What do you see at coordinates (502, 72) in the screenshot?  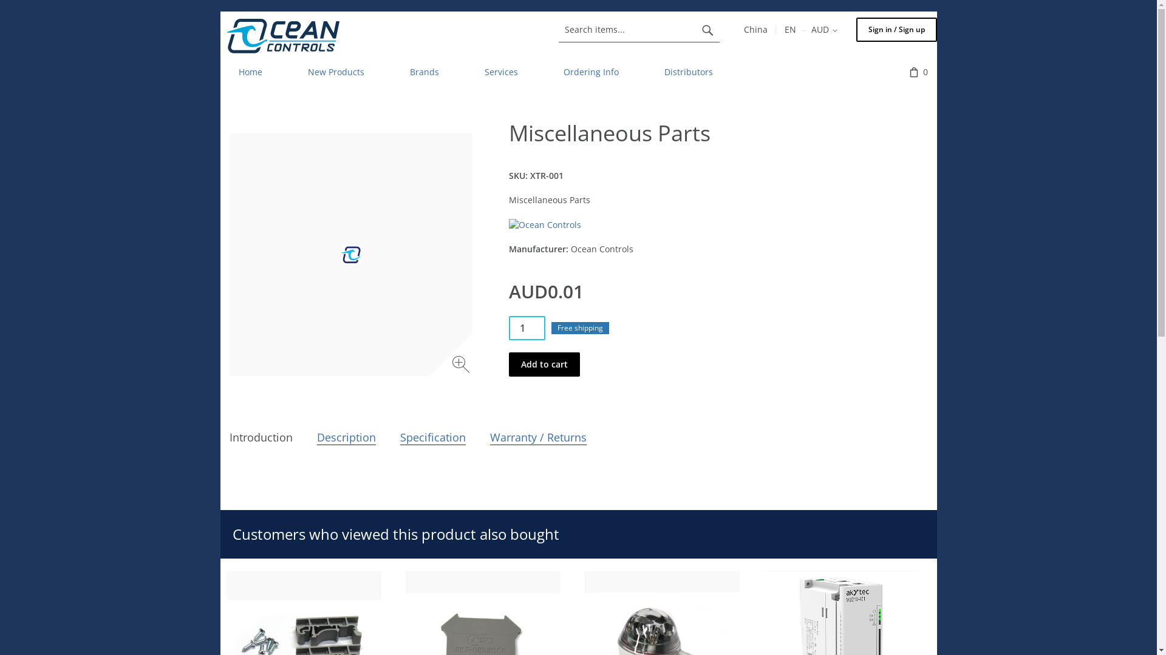 I see `Services` at bounding box center [502, 72].